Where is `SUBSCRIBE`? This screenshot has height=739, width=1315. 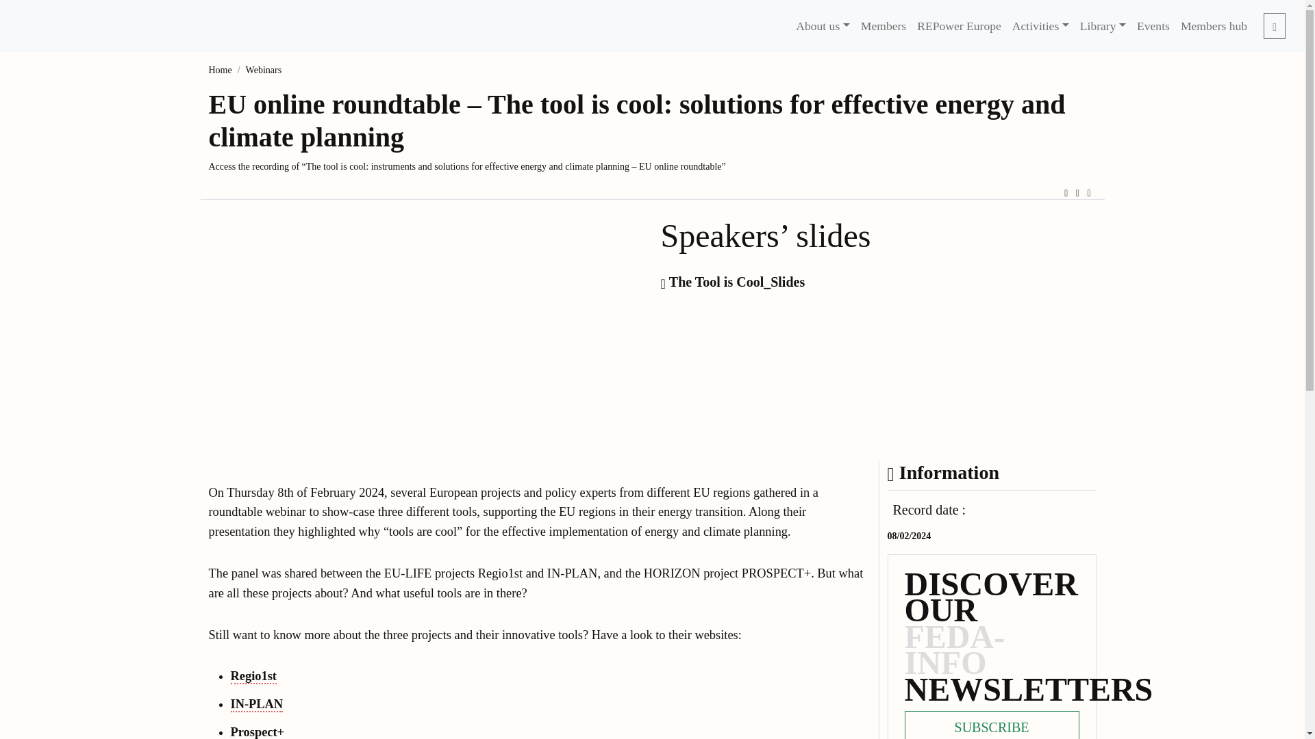 SUBSCRIBE is located at coordinates (991, 725).